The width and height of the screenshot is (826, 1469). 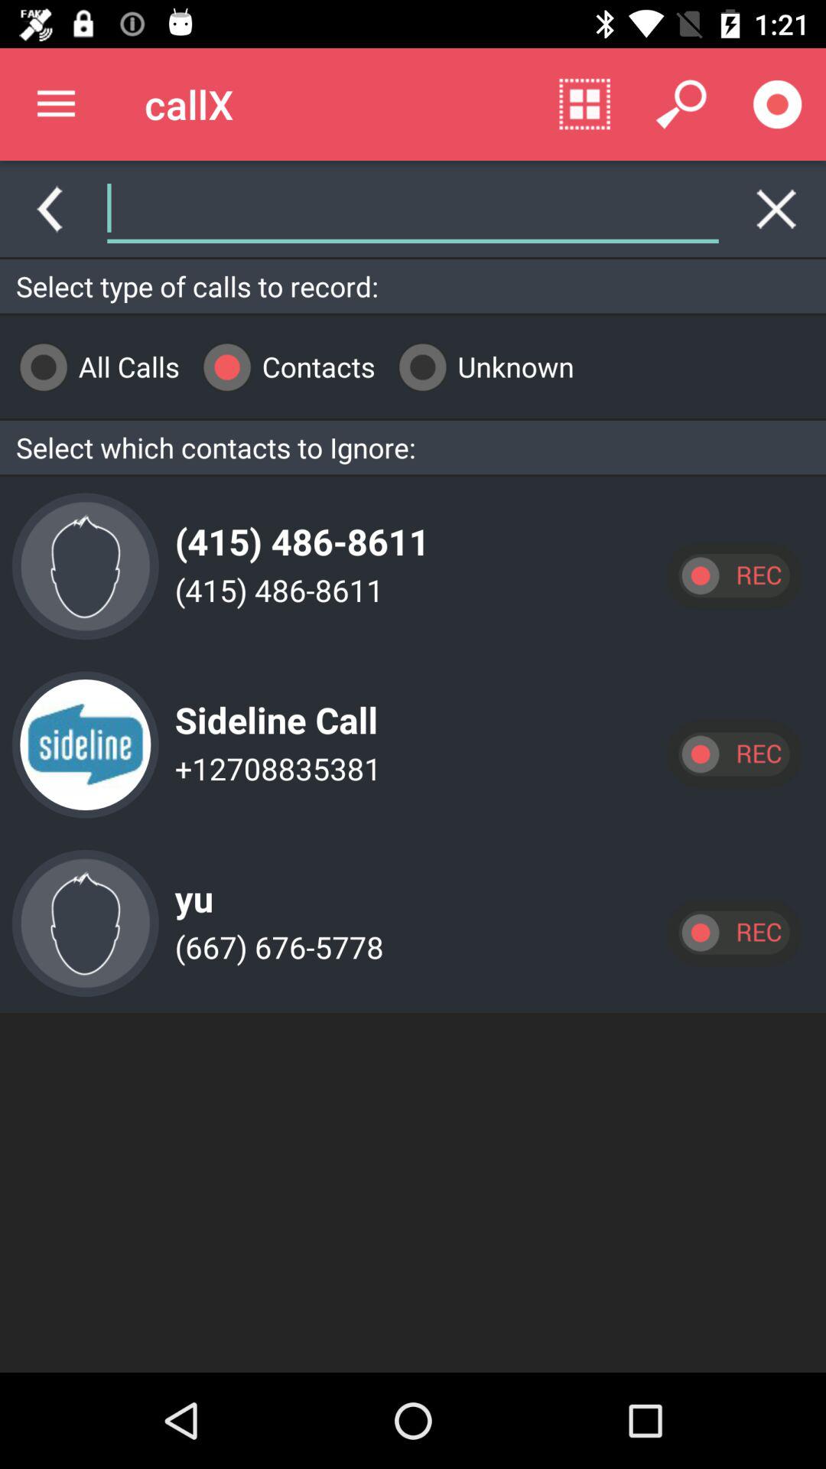 I want to click on jump to unknown icon, so click(x=480, y=367).